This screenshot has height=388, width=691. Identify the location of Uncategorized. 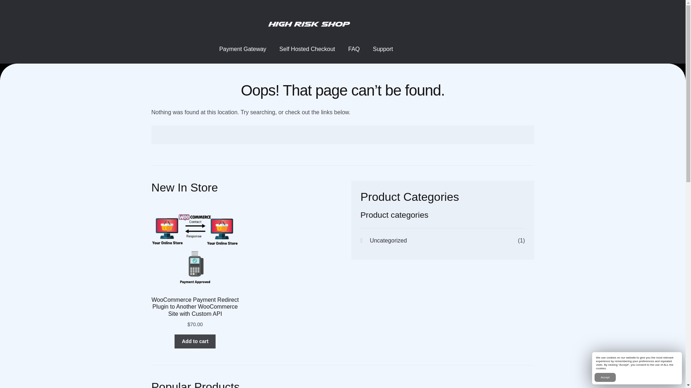
(388, 240).